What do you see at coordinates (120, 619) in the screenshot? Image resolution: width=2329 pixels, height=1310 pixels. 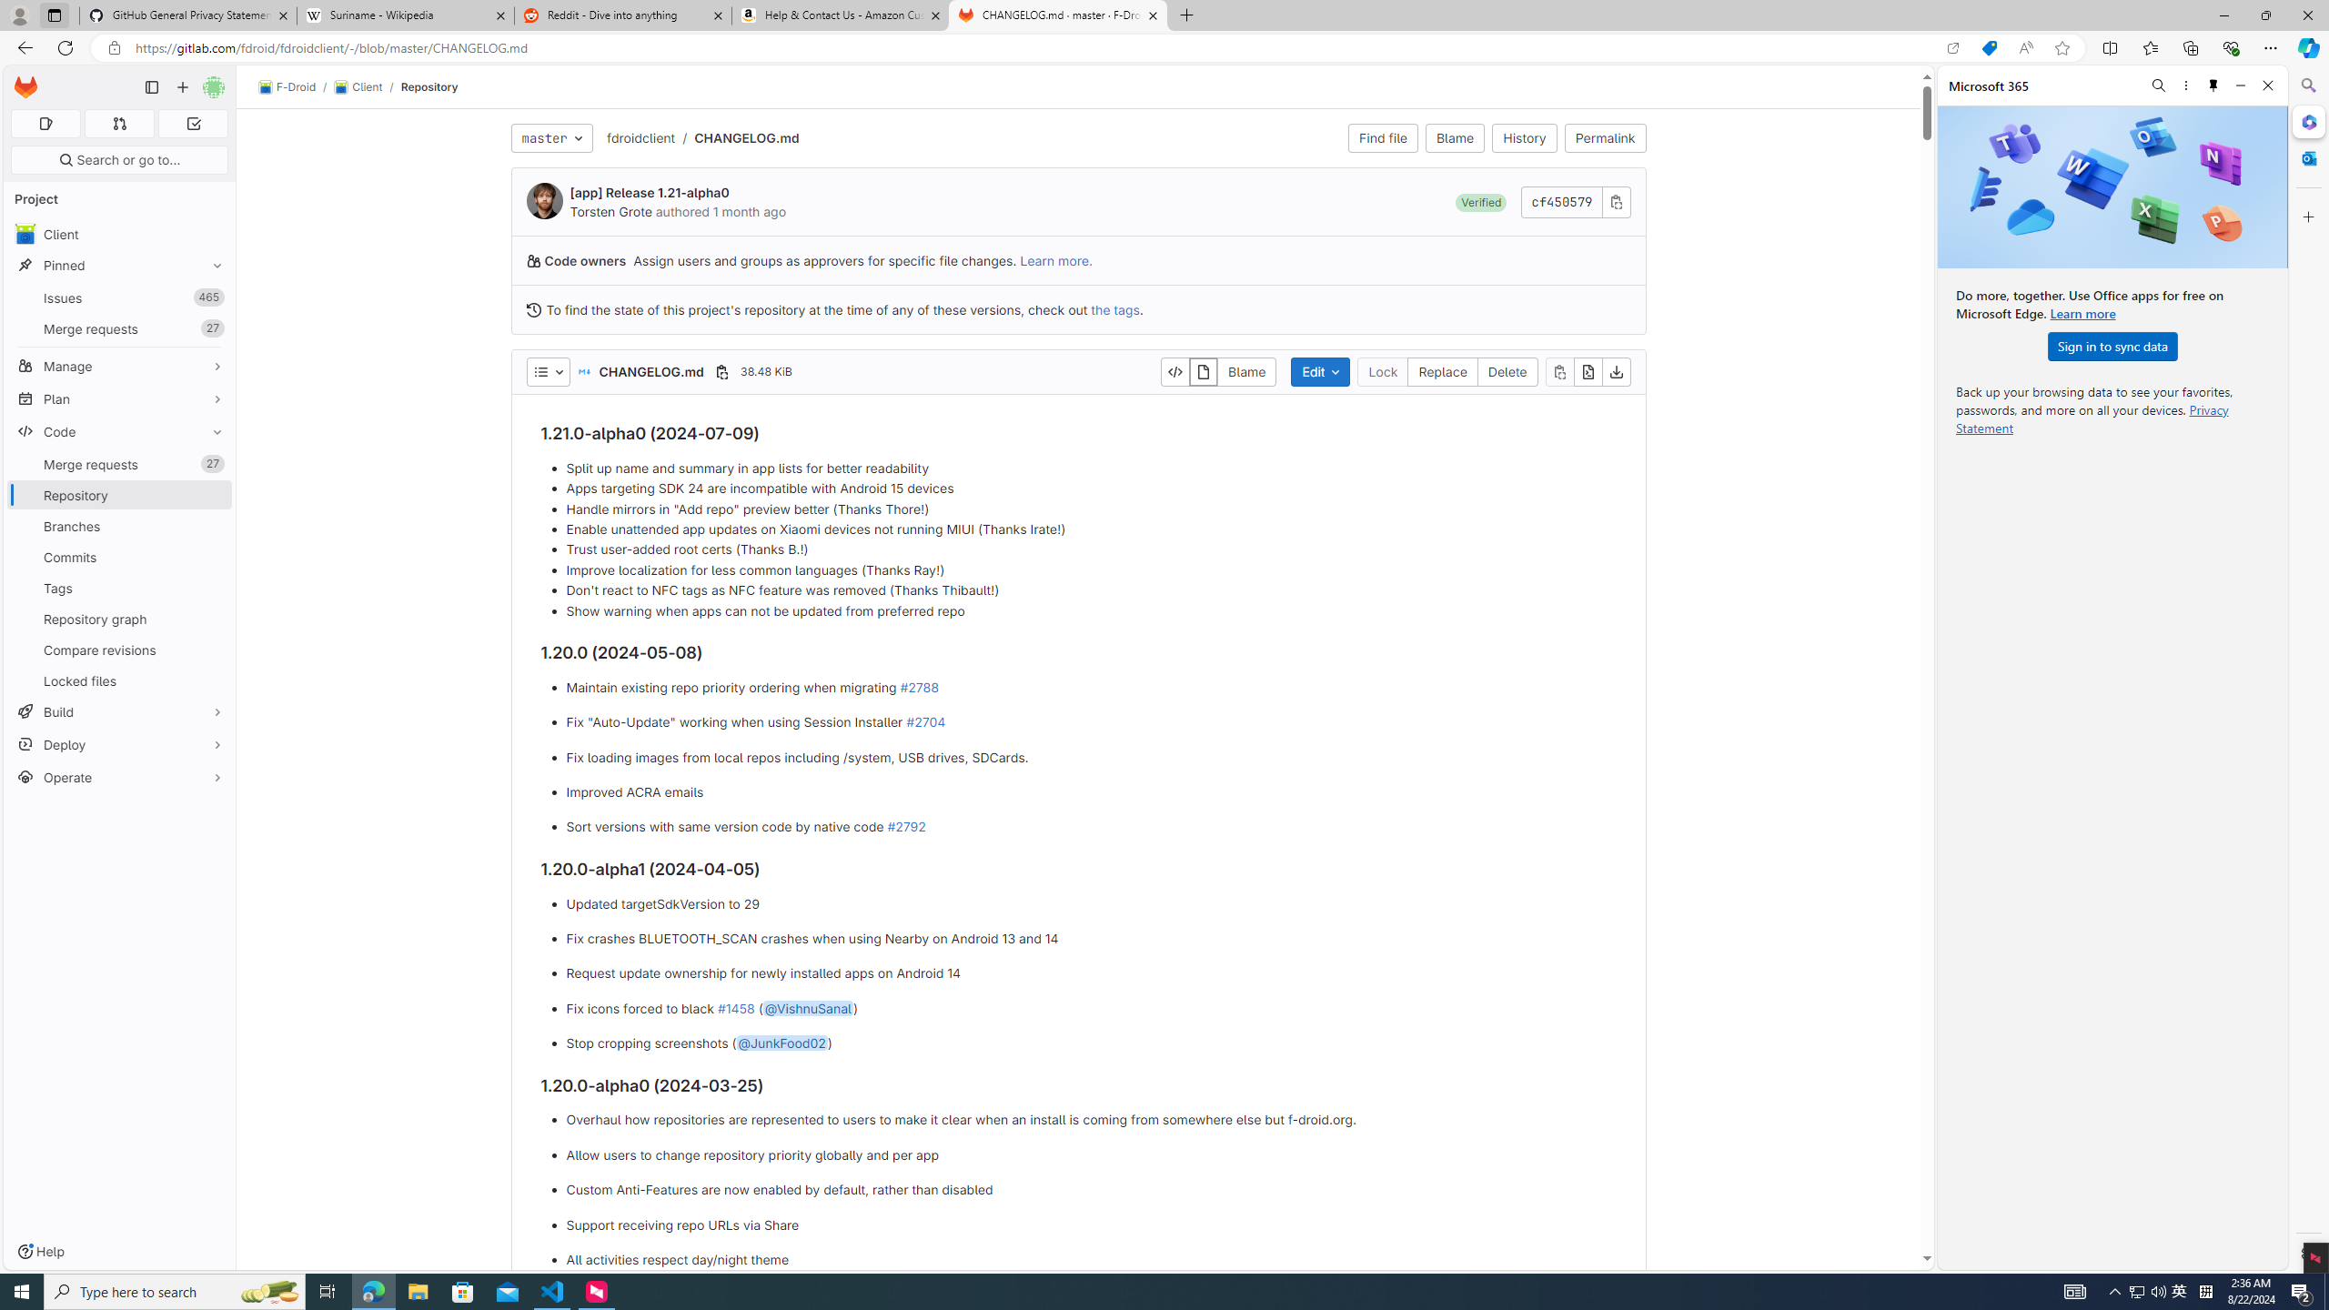 I see `Repository graph` at bounding box center [120, 619].